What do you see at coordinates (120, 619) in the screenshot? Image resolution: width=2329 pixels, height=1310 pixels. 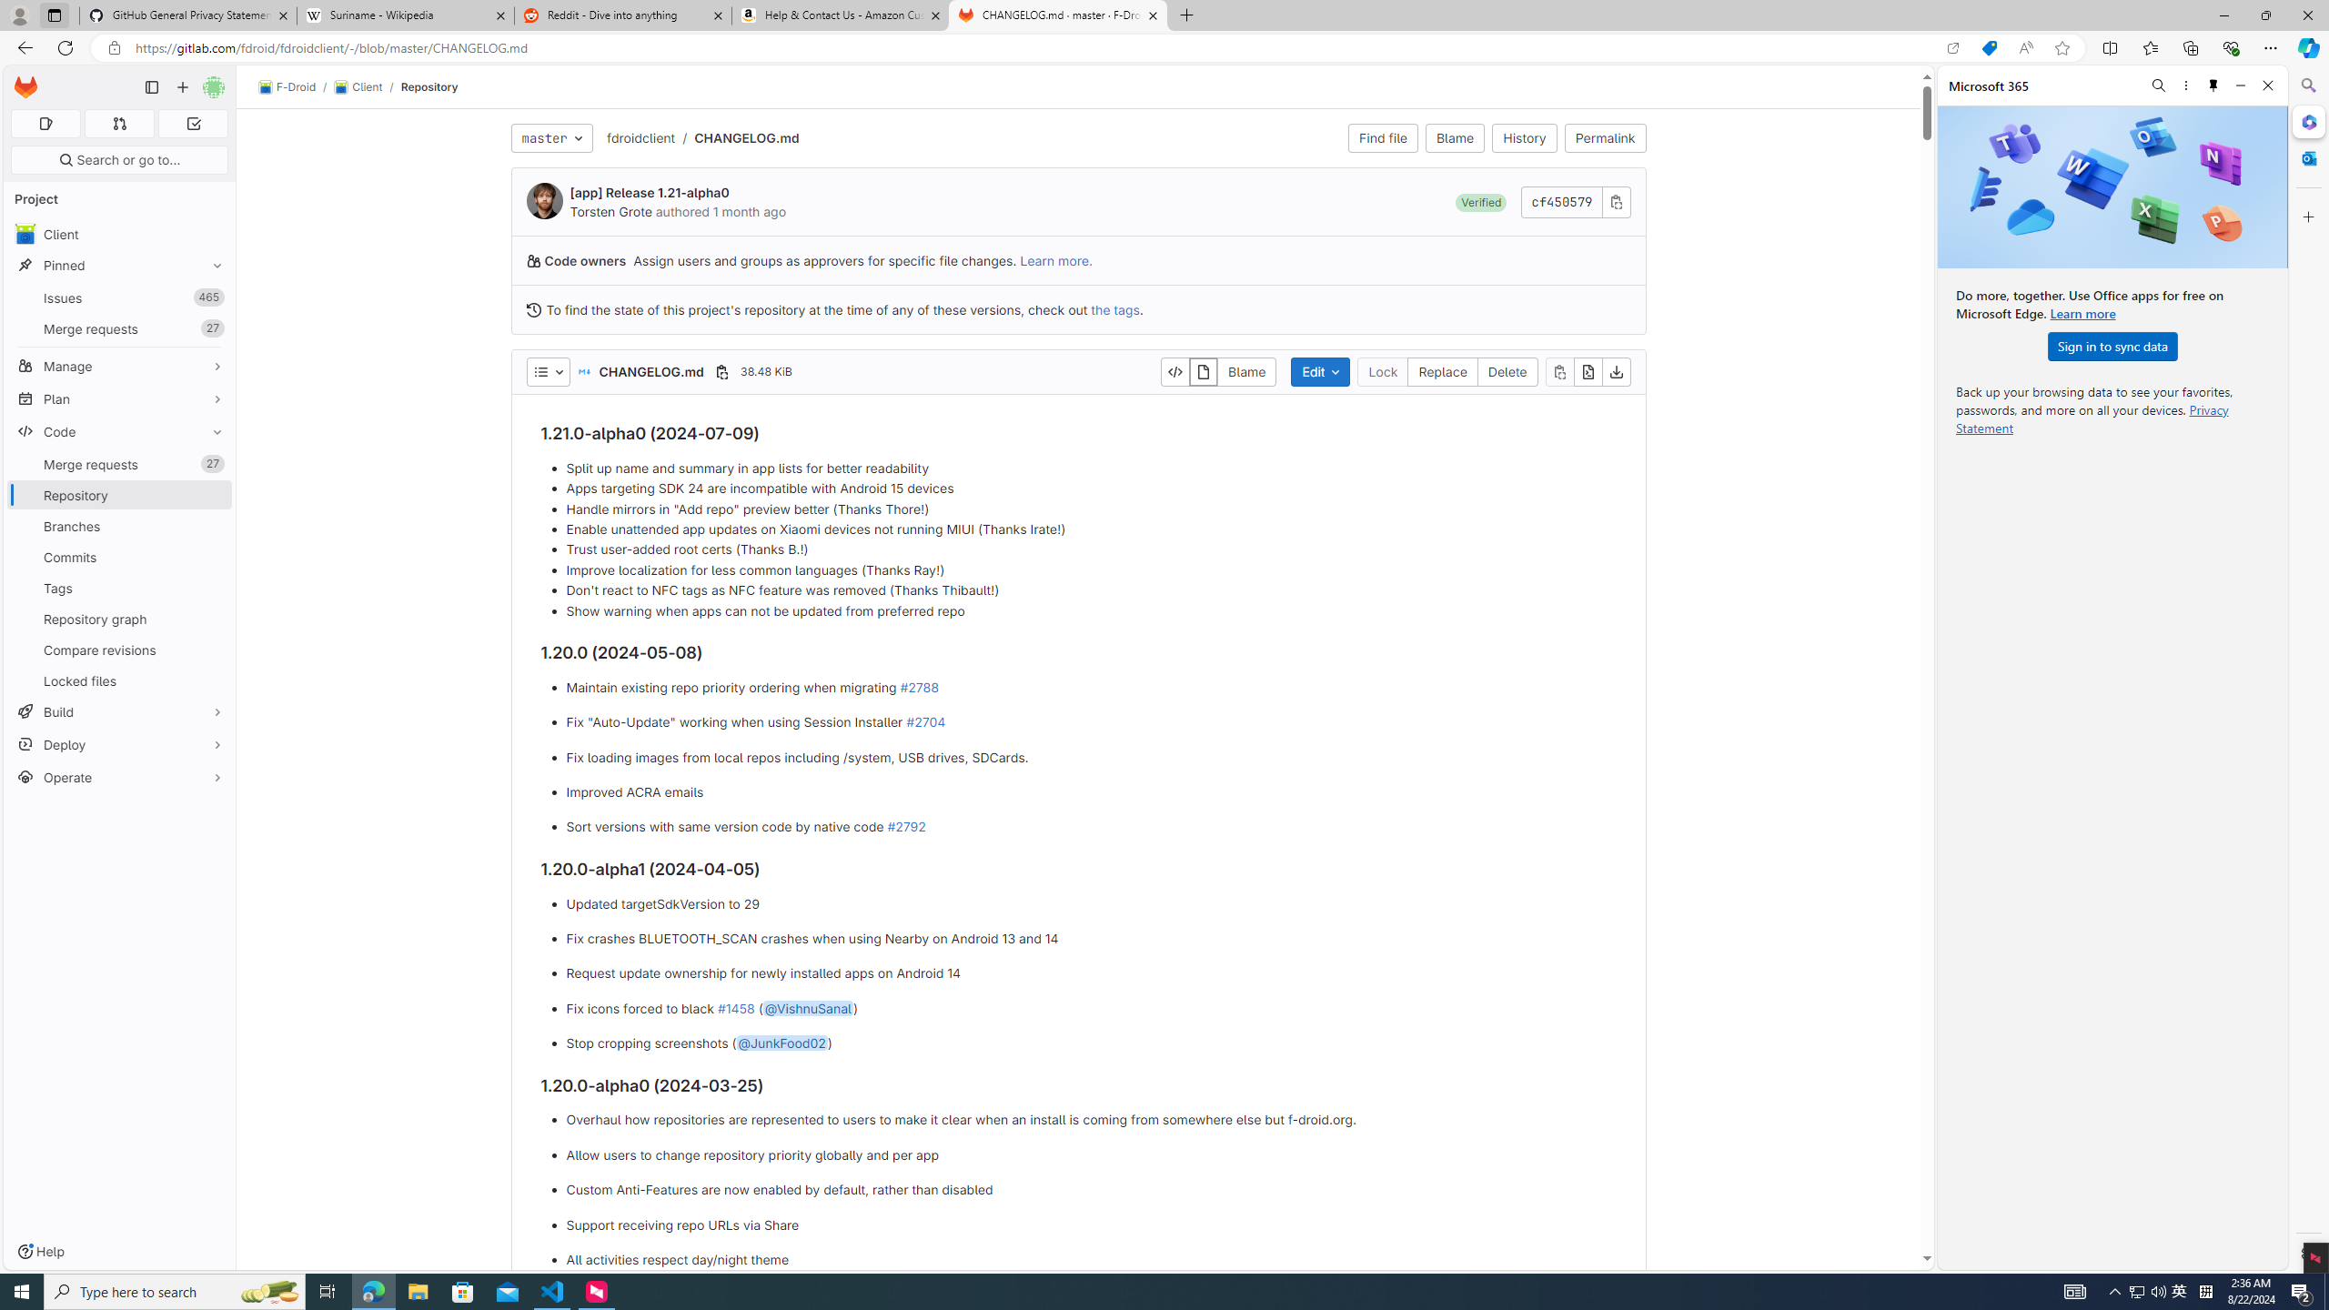 I see `Repository graph` at bounding box center [120, 619].